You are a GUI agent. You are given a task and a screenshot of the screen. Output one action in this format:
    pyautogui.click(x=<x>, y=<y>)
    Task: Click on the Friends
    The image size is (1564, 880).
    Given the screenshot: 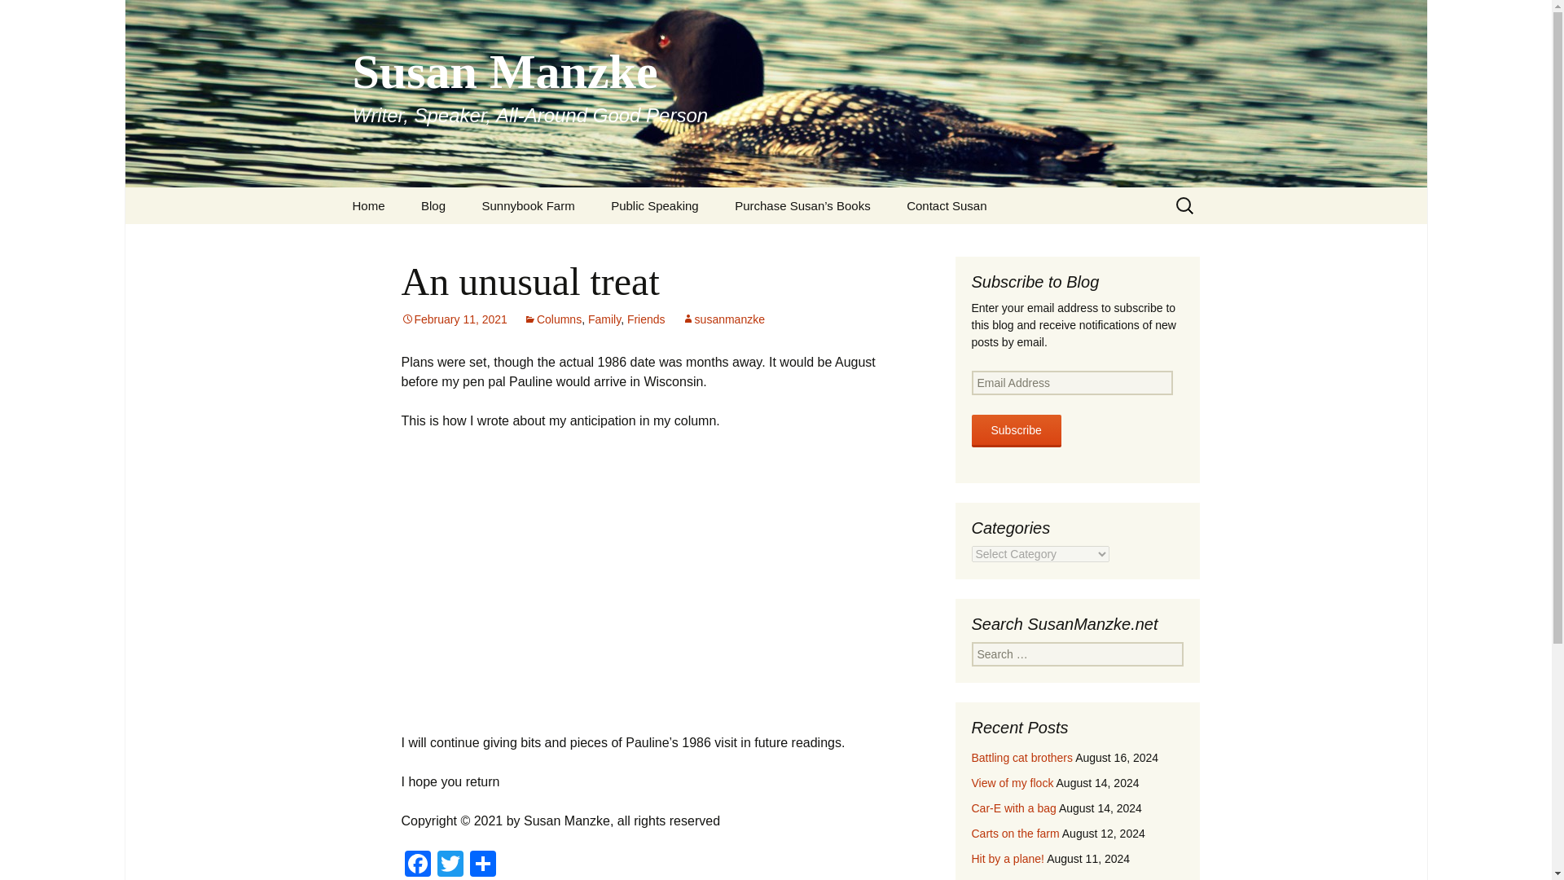 What is the action you would take?
    pyautogui.click(x=646, y=319)
    